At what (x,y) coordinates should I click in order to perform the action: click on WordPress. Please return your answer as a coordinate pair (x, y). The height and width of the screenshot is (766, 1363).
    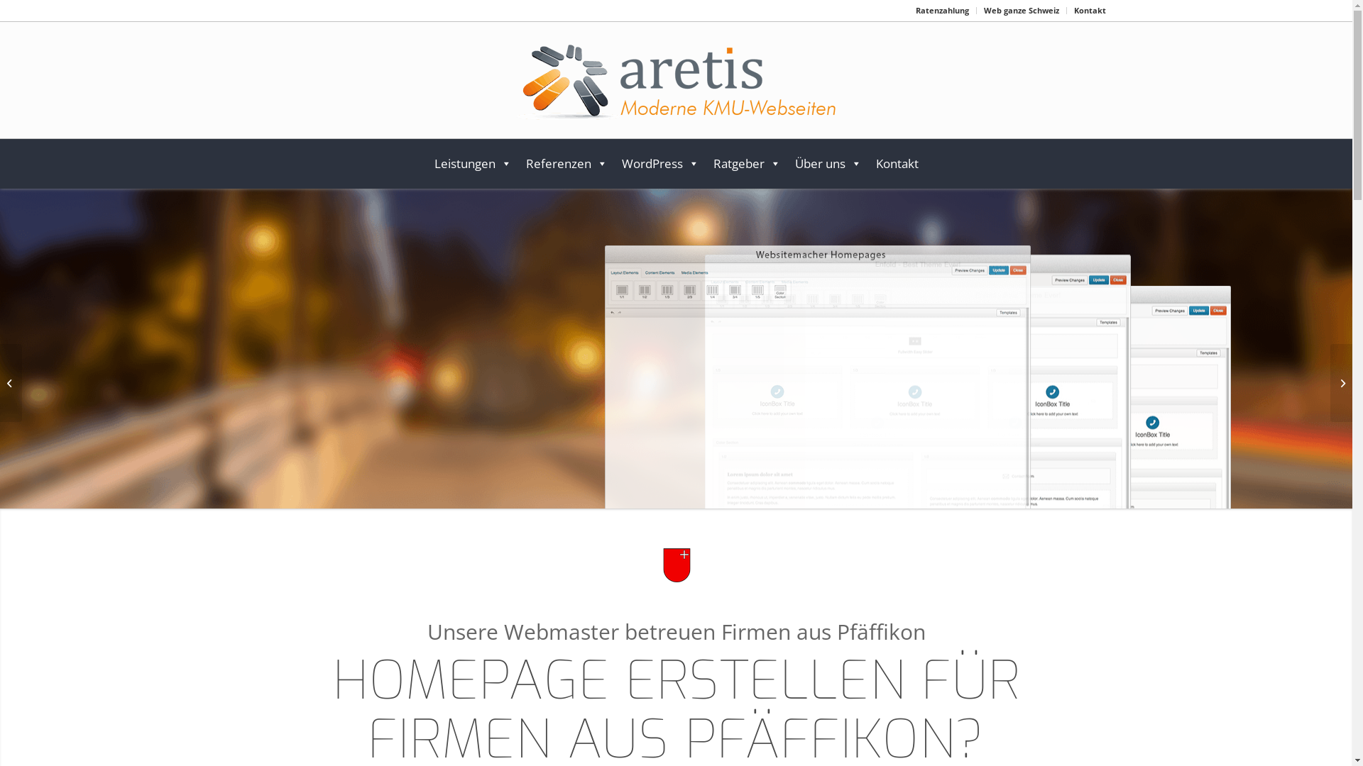
    Looking at the image, I should click on (660, 164).